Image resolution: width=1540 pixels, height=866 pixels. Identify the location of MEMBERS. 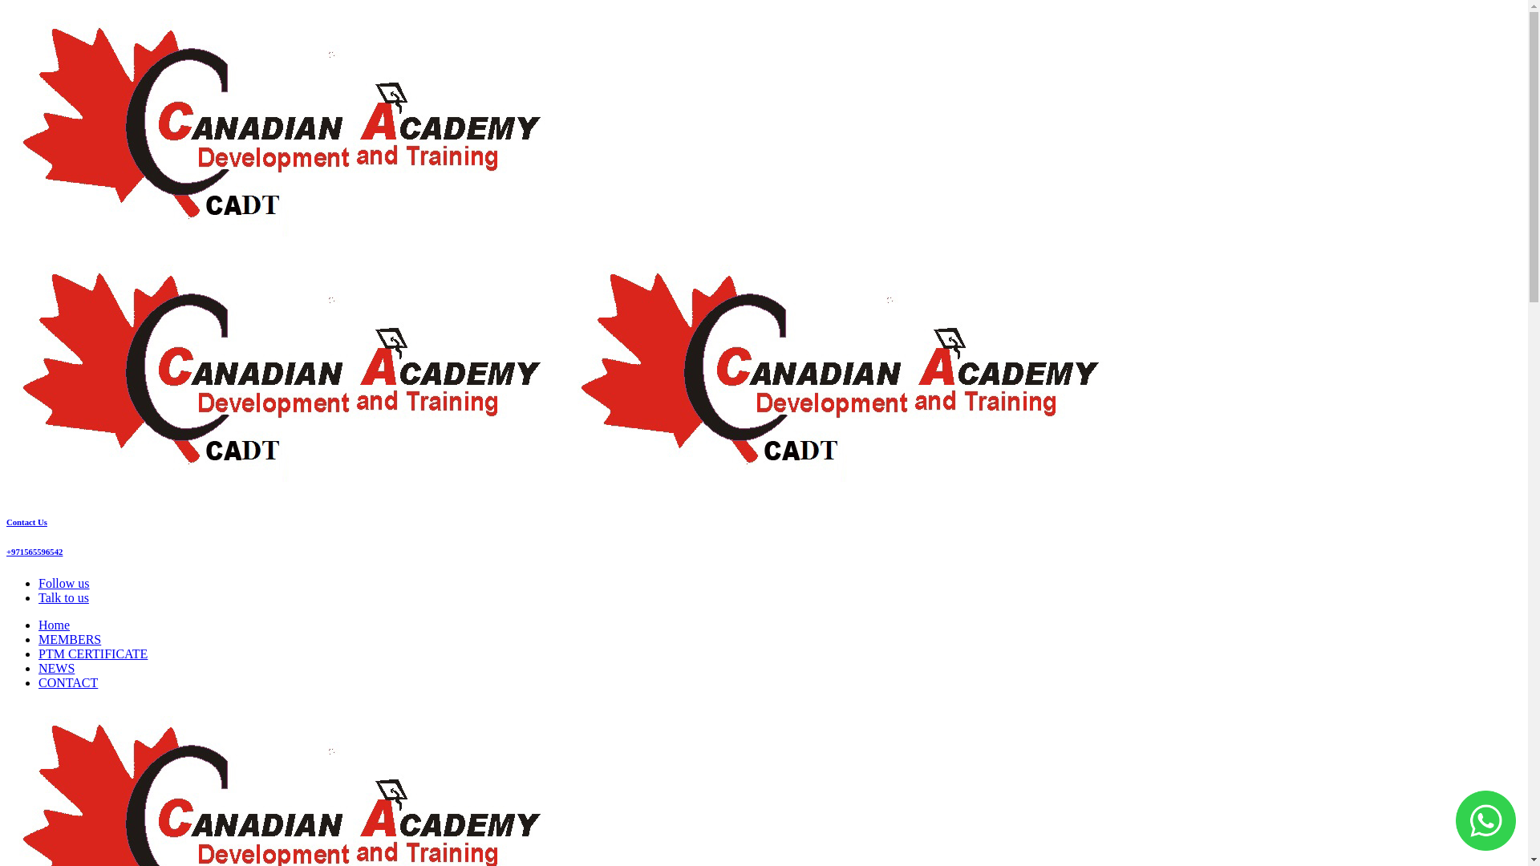
(70, 640).